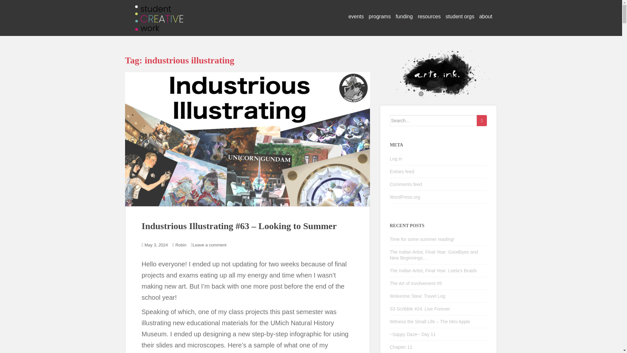 This screenshot has width=627, height=353. I want to click on arts, ink., so click(159, 11).